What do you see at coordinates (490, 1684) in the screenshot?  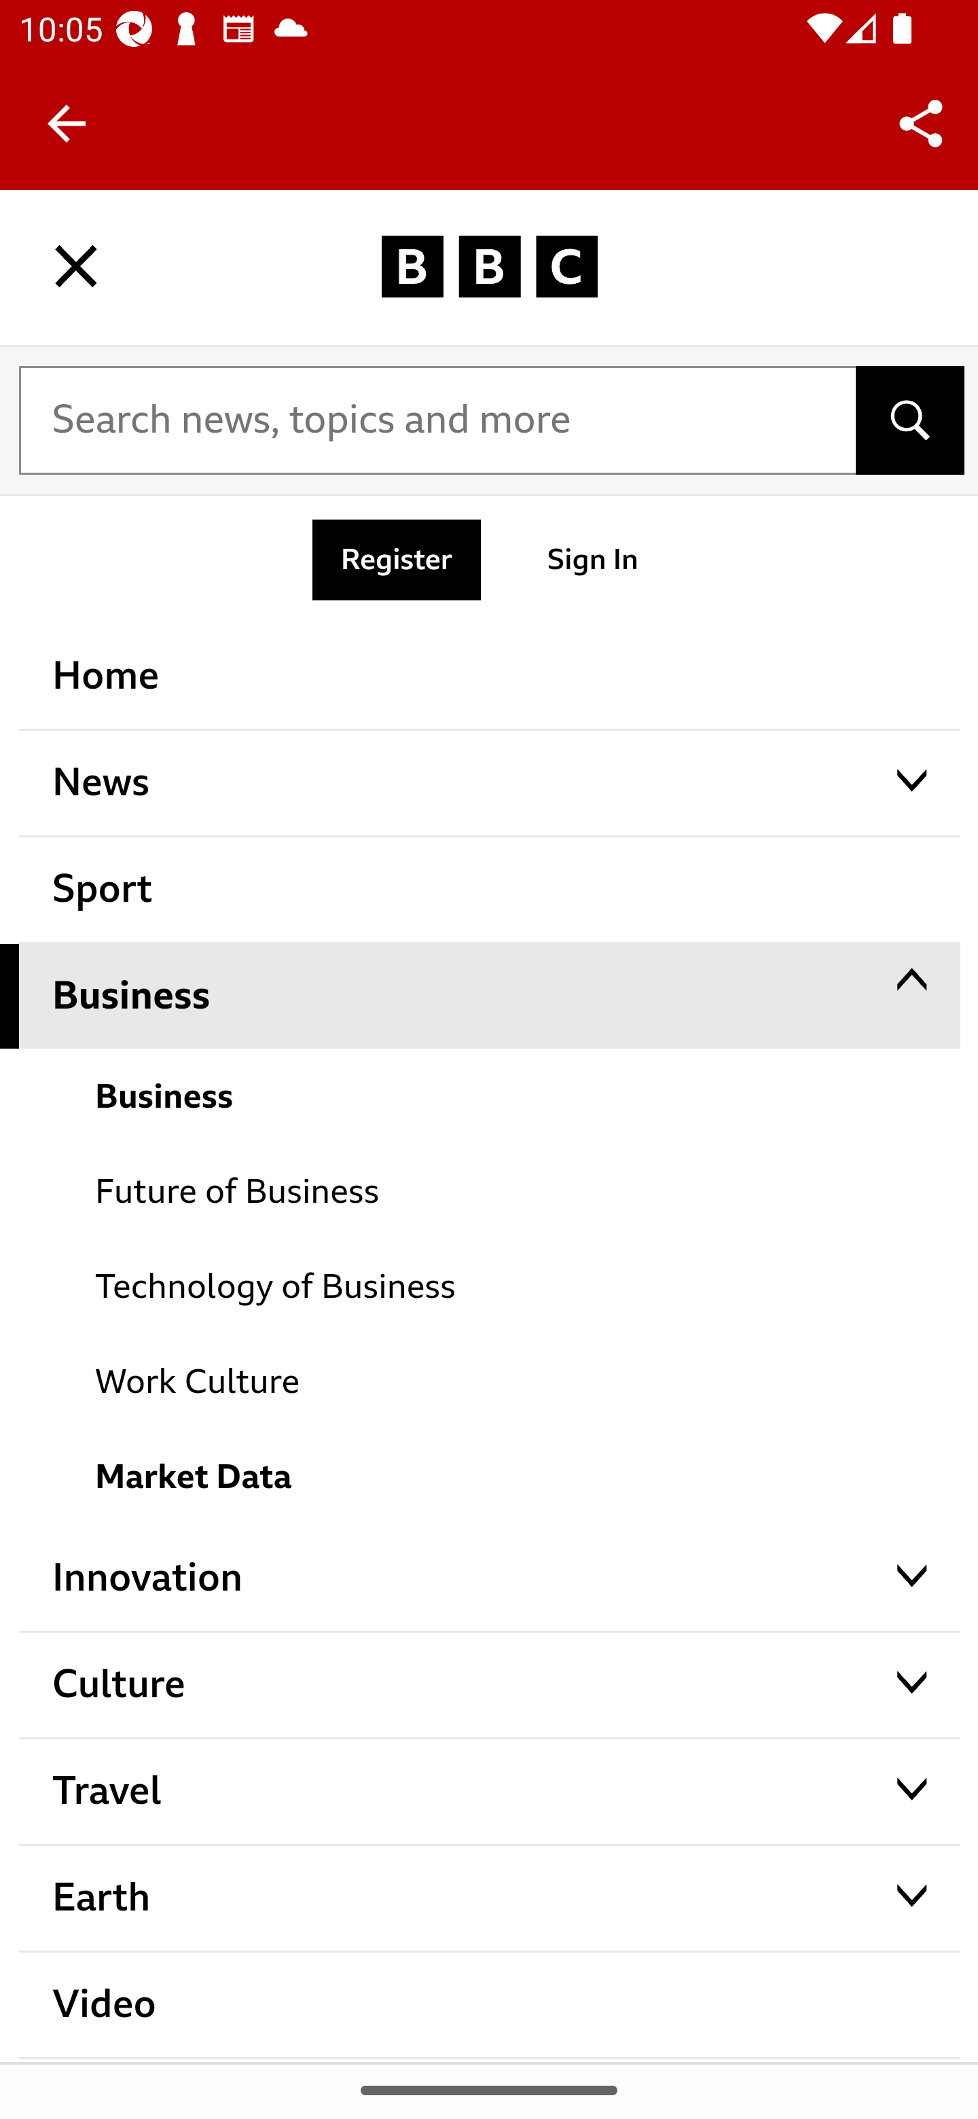 I see `Culture` at bounding box center [490, 1684].